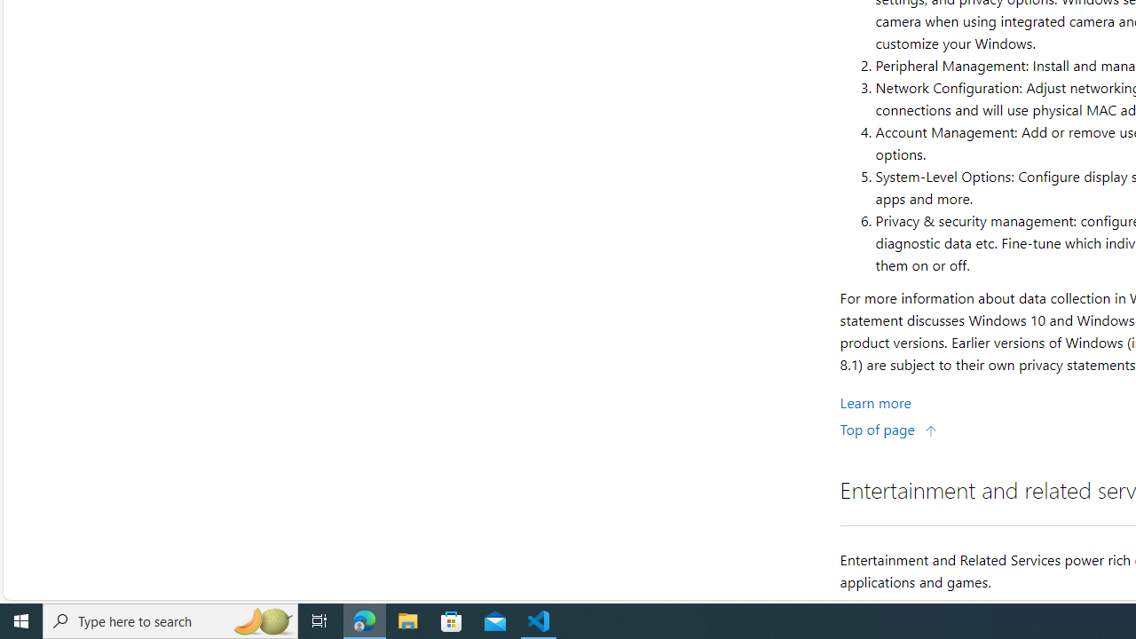  Describe the element at coordinates (875, 401) in the screenshot. I see `Learn More about Windows` at that location.